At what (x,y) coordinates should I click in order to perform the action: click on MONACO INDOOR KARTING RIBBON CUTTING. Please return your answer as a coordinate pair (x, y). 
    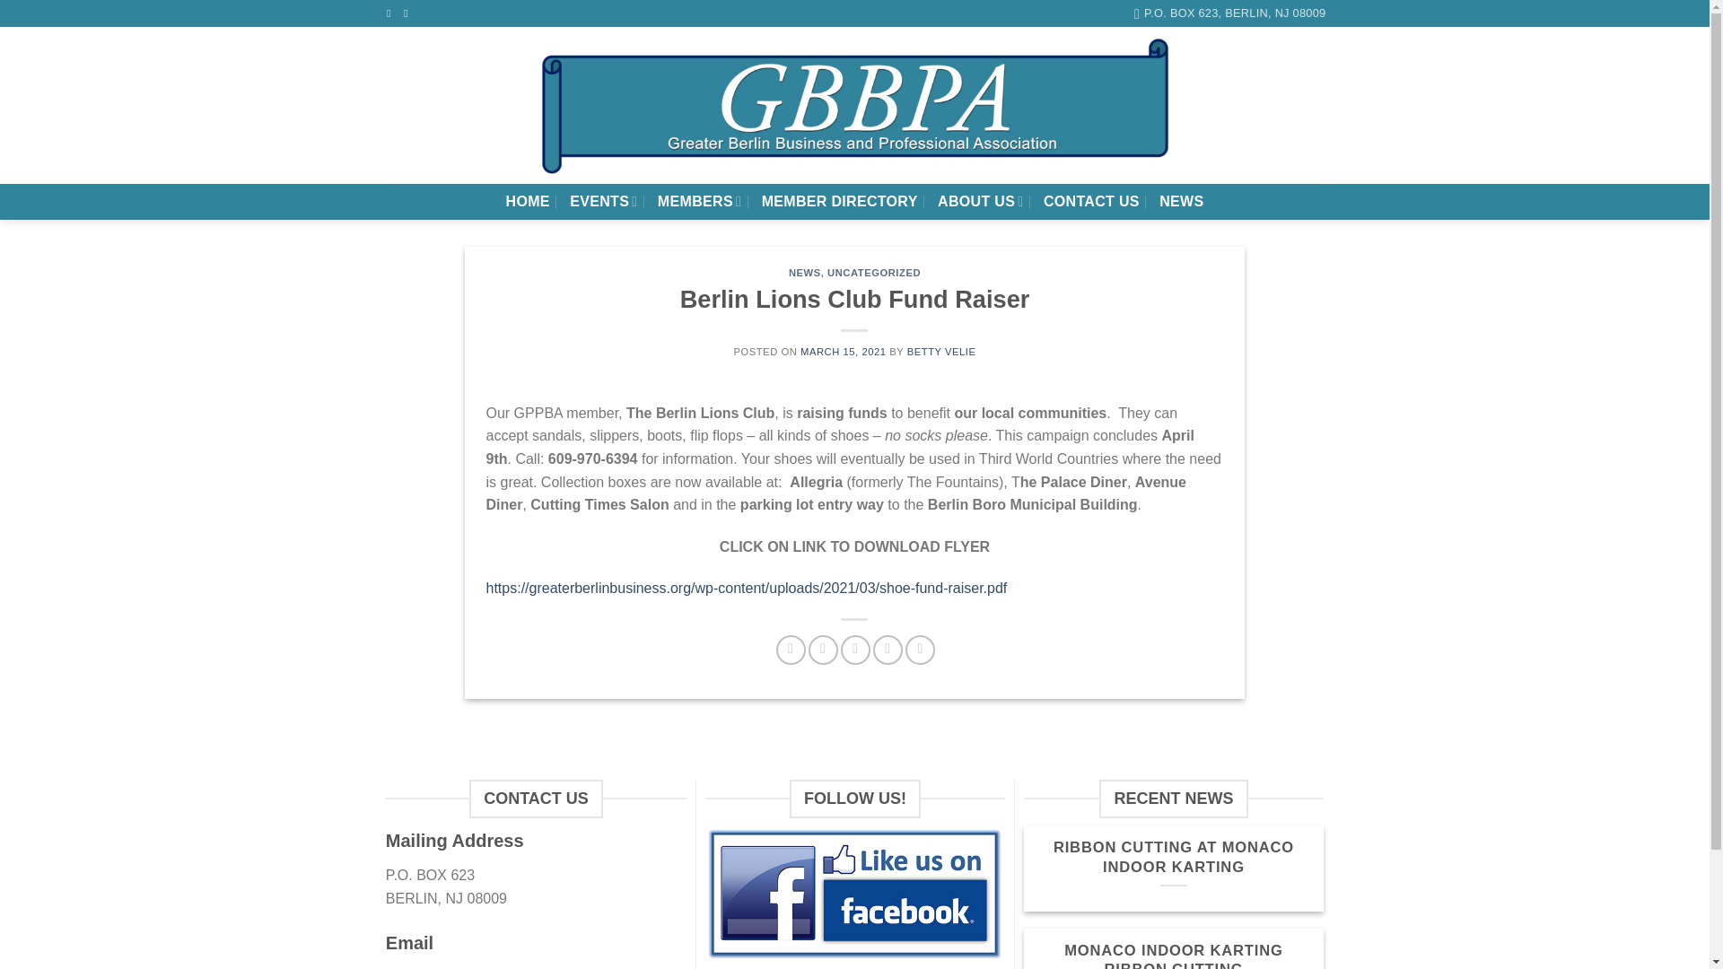
    Looking at the image, I should click on (1174, 955).